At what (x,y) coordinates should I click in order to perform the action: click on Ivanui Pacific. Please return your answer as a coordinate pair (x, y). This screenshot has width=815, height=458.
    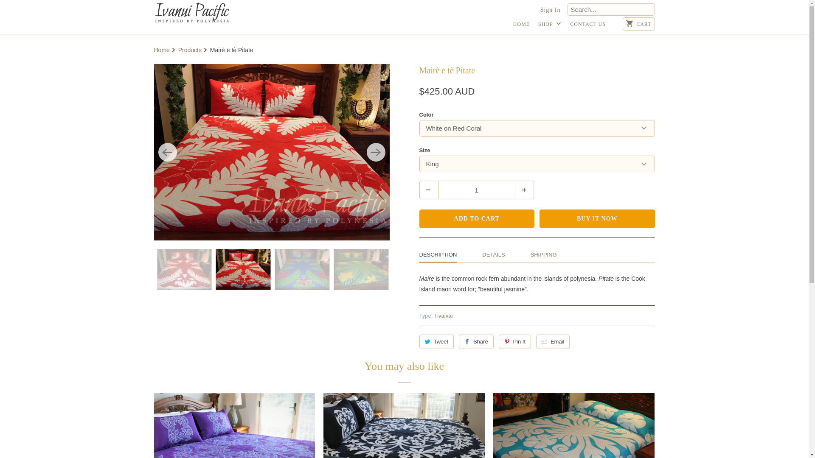
    Looking at the image, I should click on (192, 13).